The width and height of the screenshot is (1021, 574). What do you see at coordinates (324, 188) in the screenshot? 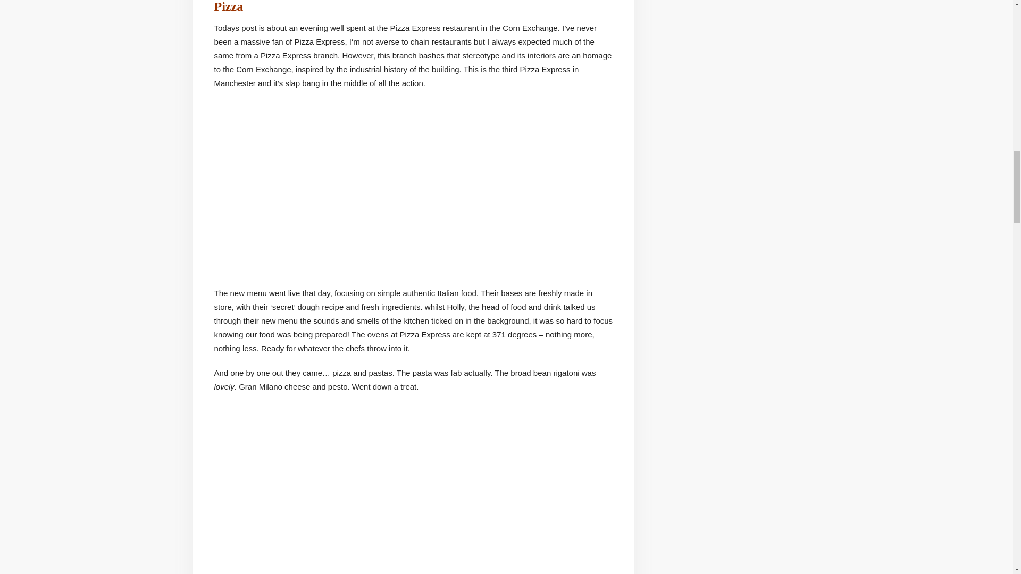
I see `Pizza Express Corn Exchange 30` at bounding box center [324, 188].